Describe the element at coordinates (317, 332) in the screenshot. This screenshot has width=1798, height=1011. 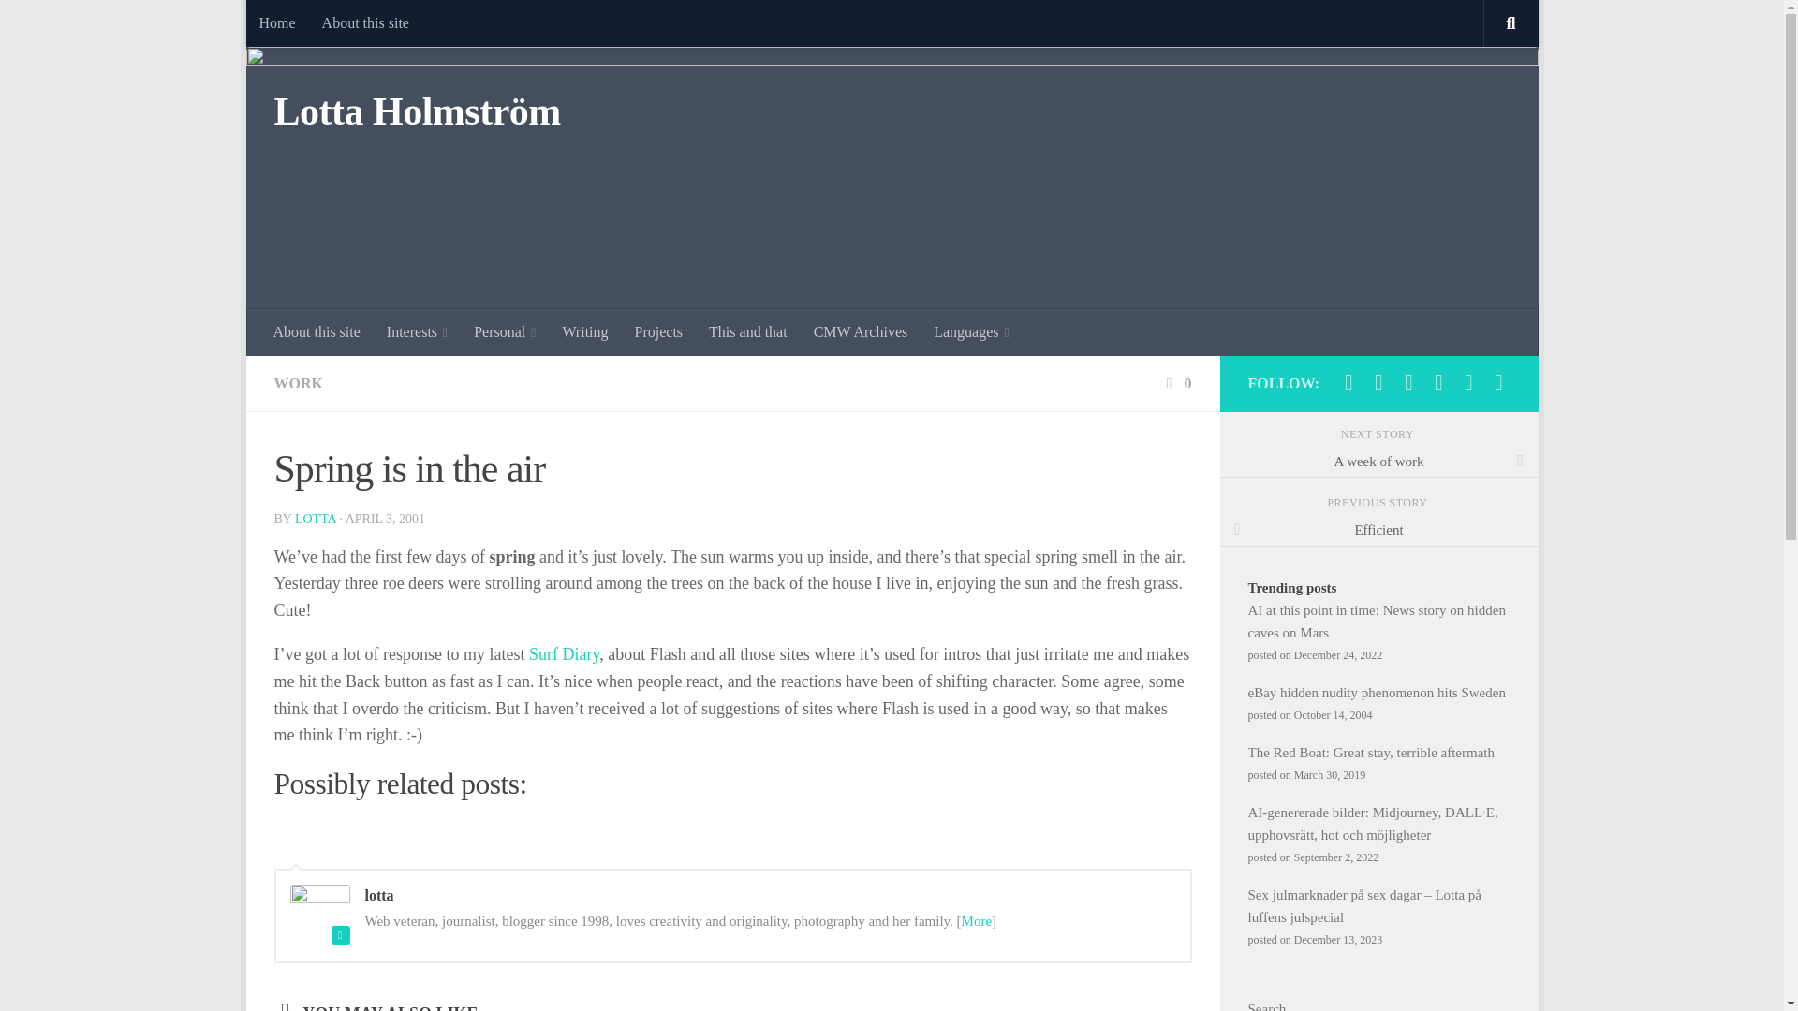
I see `About this site` at that location.